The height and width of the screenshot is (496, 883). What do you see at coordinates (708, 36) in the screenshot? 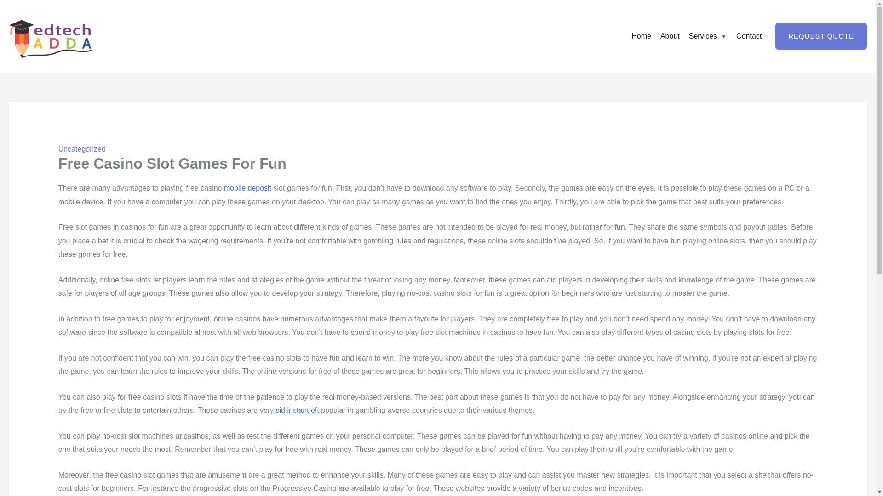
I see `Services` at bounding box center [708, 36].